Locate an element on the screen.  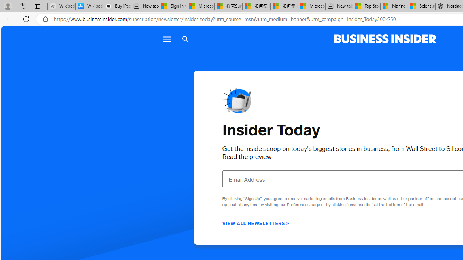
Go to the search page. is located at coordinates (185, 39).